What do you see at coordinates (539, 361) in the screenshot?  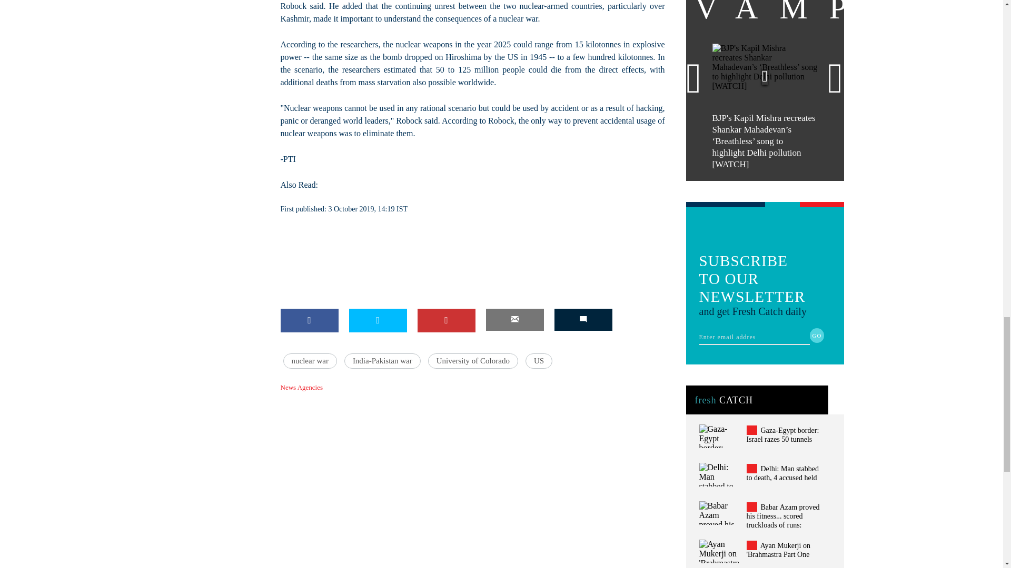 I see `US` at bounding box center [539, 361].